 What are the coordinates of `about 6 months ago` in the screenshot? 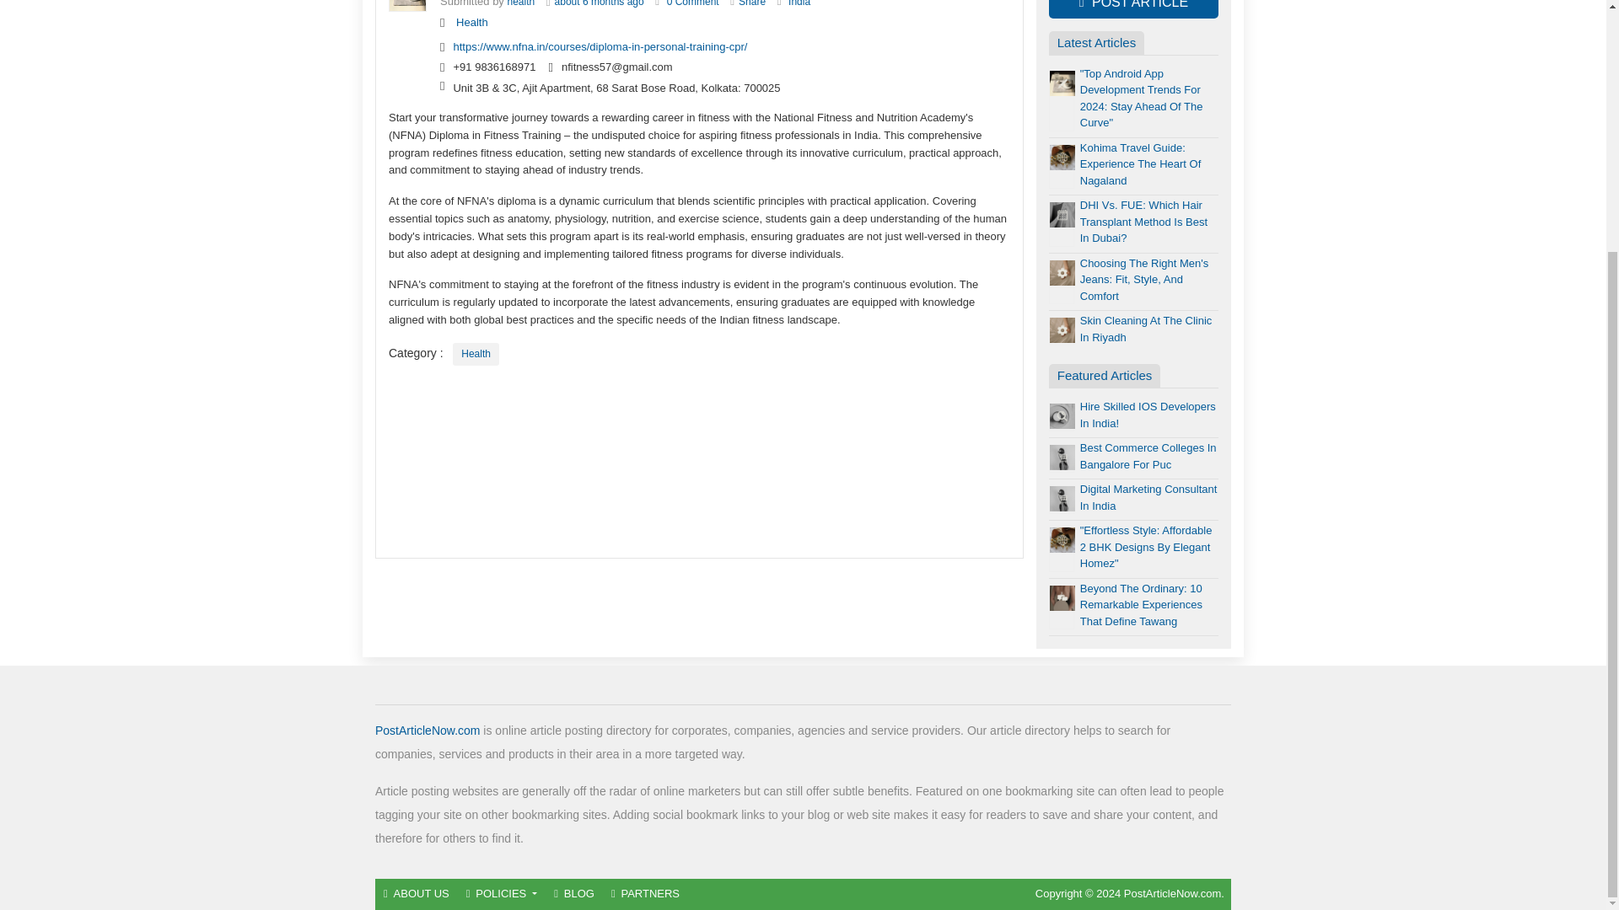 It's located at (600, 3).